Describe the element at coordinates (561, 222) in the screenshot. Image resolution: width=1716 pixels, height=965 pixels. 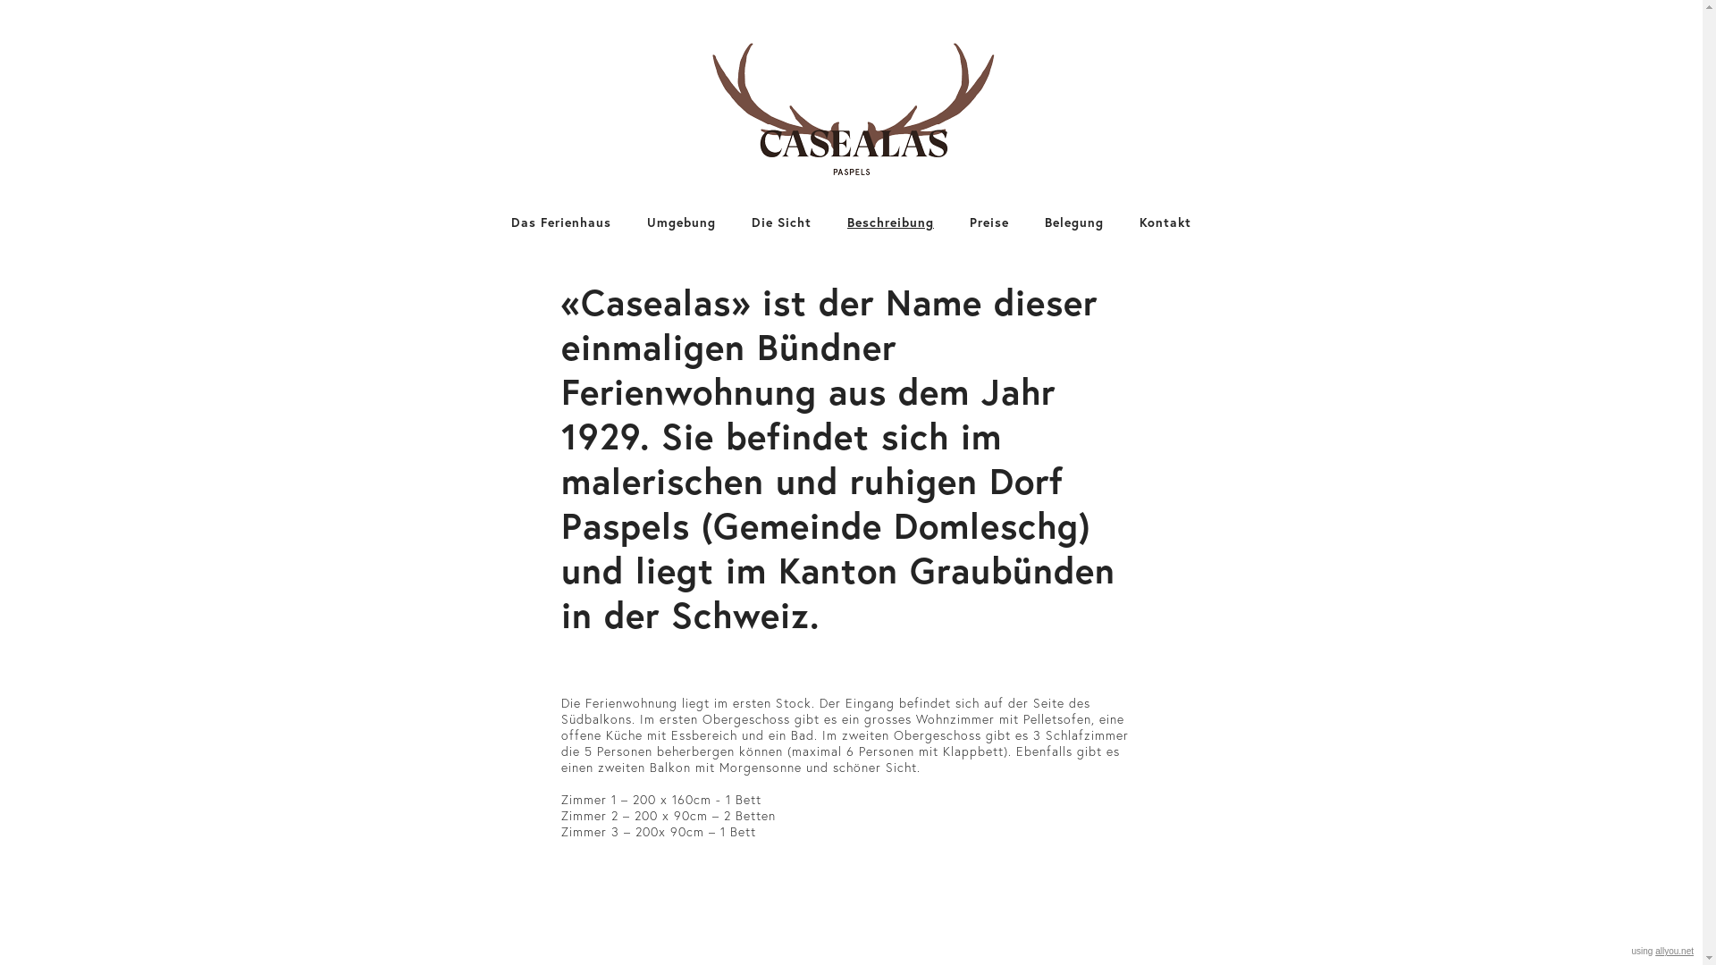
I see `Das Ferienhaus` at that location.